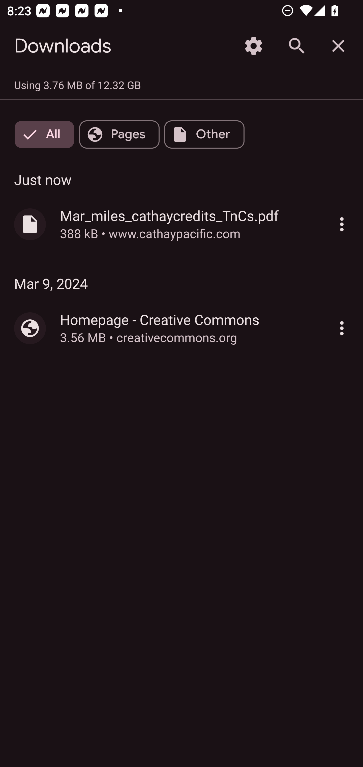 This screenshot has width=363, height=767. What do you see at coordinates (342, 224) in the screenshot?
I see `Customize and control Google Chrome` at bounding box center [342, 224].